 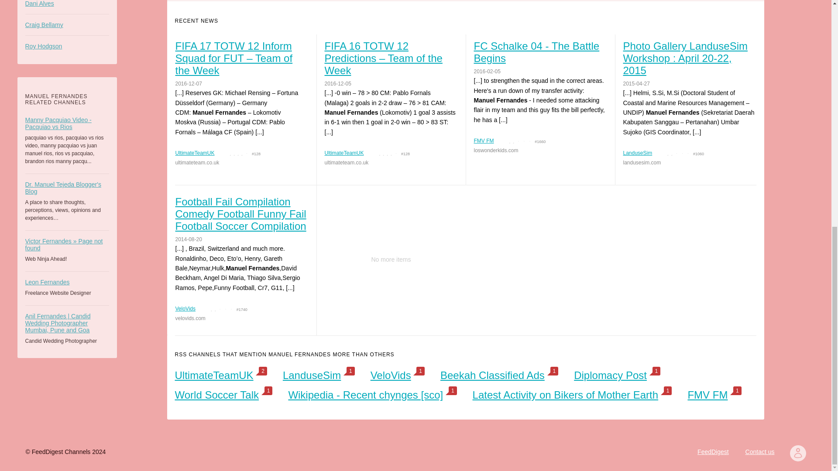 I want to click on UltimateTeamUK, so click(x=195, y=153).